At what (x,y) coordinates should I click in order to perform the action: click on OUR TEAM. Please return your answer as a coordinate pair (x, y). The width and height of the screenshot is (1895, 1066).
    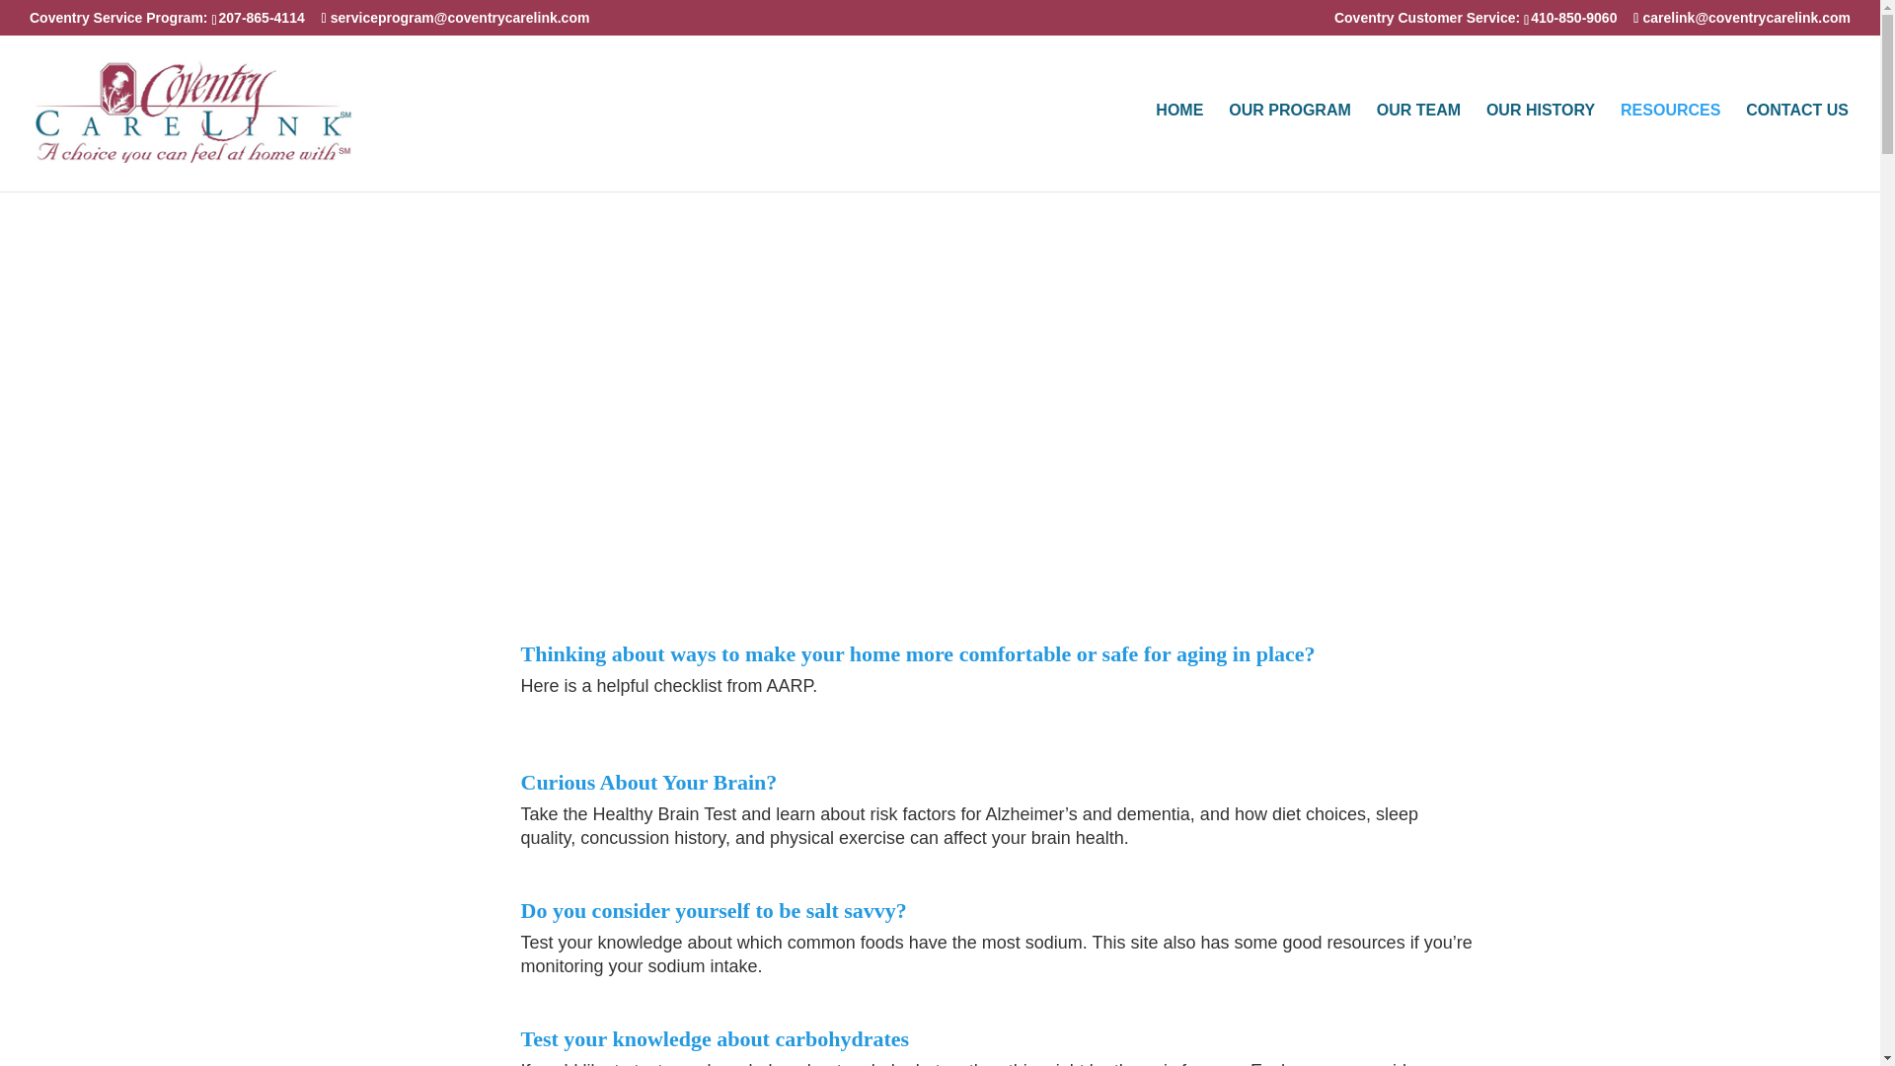
    Looking at the image, I should click on (1419, 147).